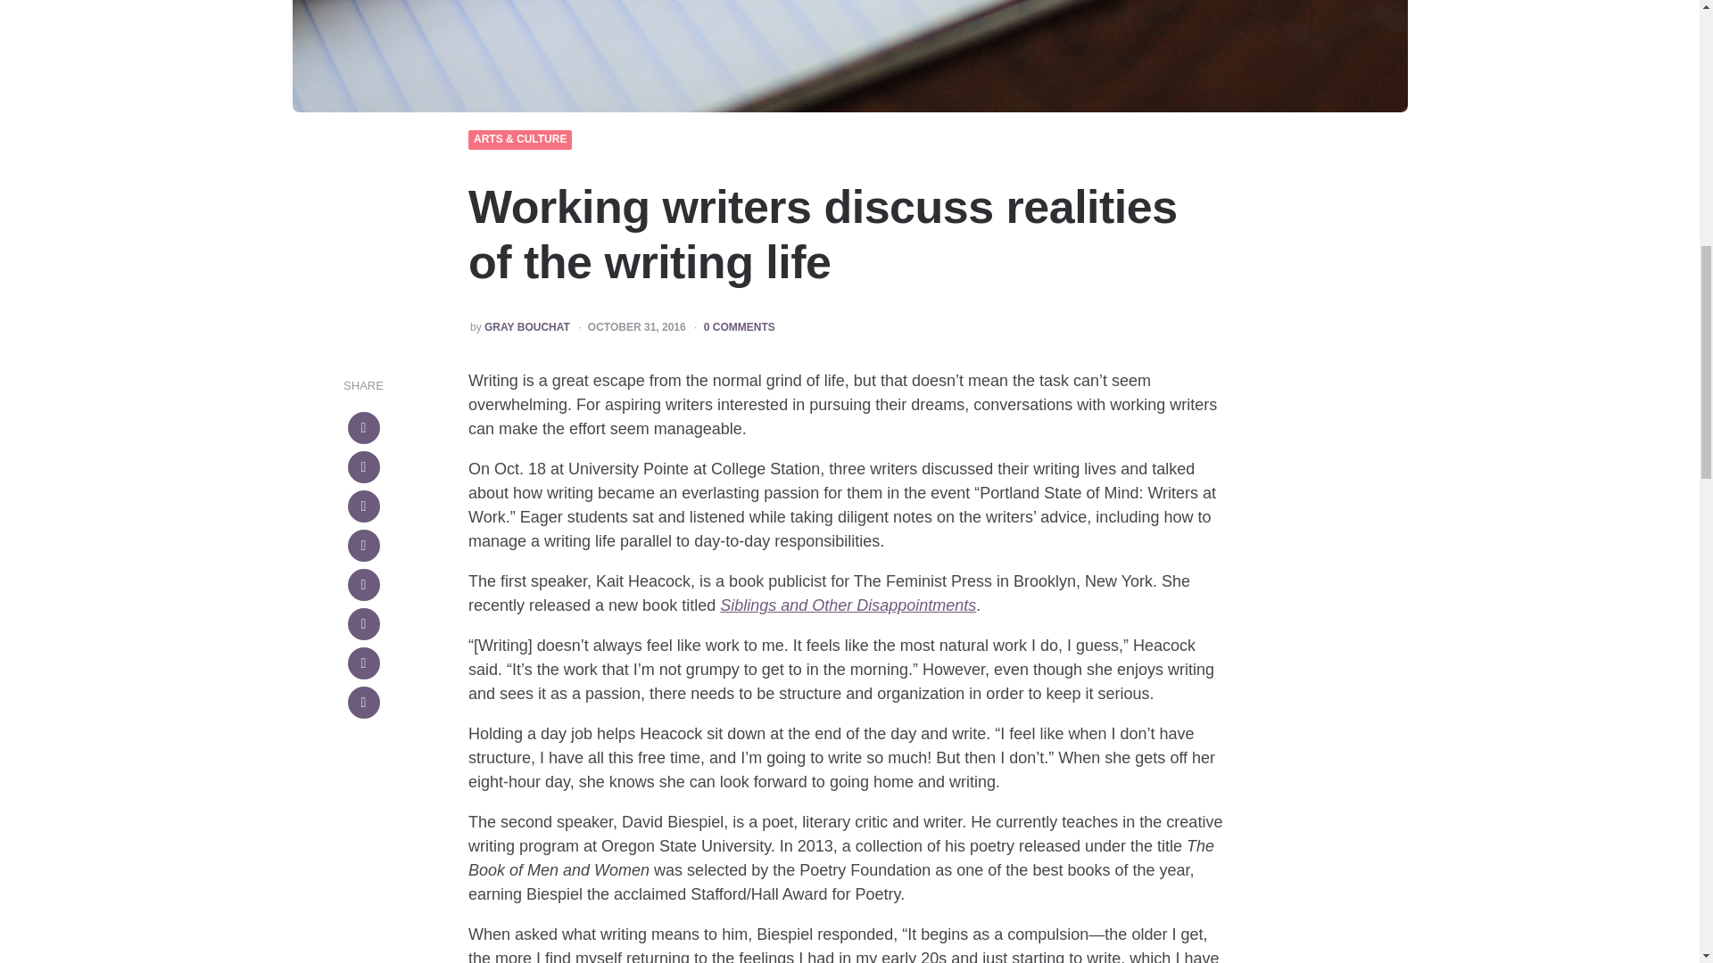 The width and height of the screenshot is (1713, 963). I want to click on GRAY BOUCHAT, so click(527, 327).